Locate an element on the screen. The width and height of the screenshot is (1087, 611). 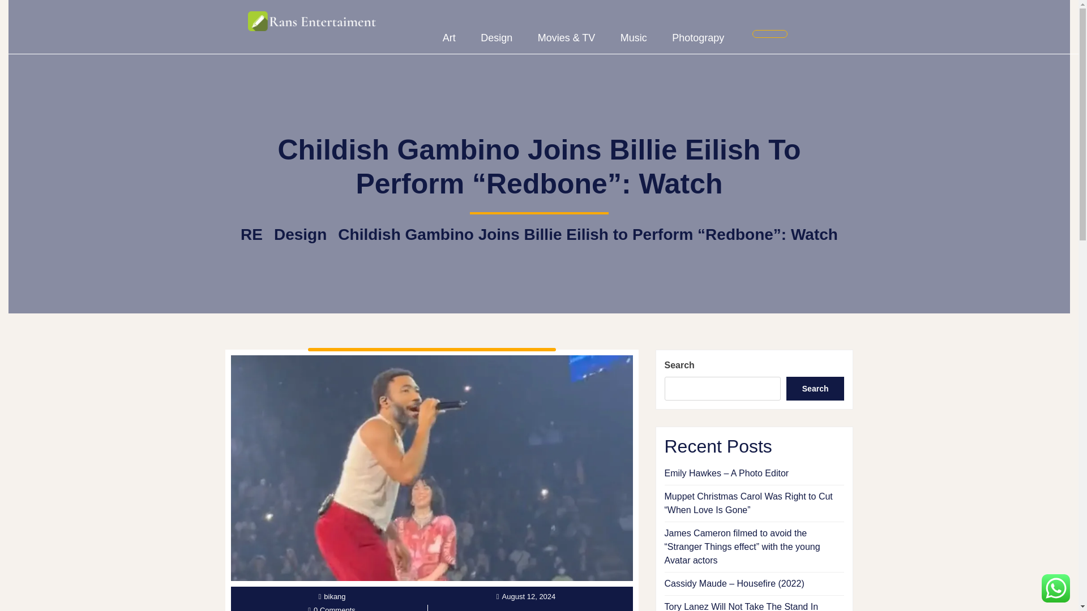
RE is located at coordinates (251, 234).